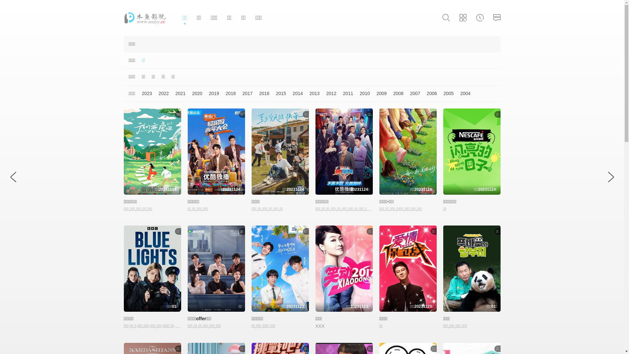 This screenshot has width=629, height=354. Describe the element at coordinates (294, 94) in the screenshot. I see `2014` at that location.